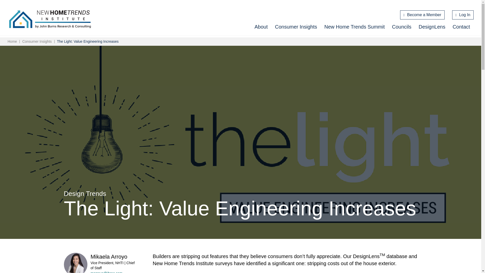 This screenshot has height=273, width=485. Describe the element at coordinates (422, 15) in the screenshot. I see `Become a Member` at that location.